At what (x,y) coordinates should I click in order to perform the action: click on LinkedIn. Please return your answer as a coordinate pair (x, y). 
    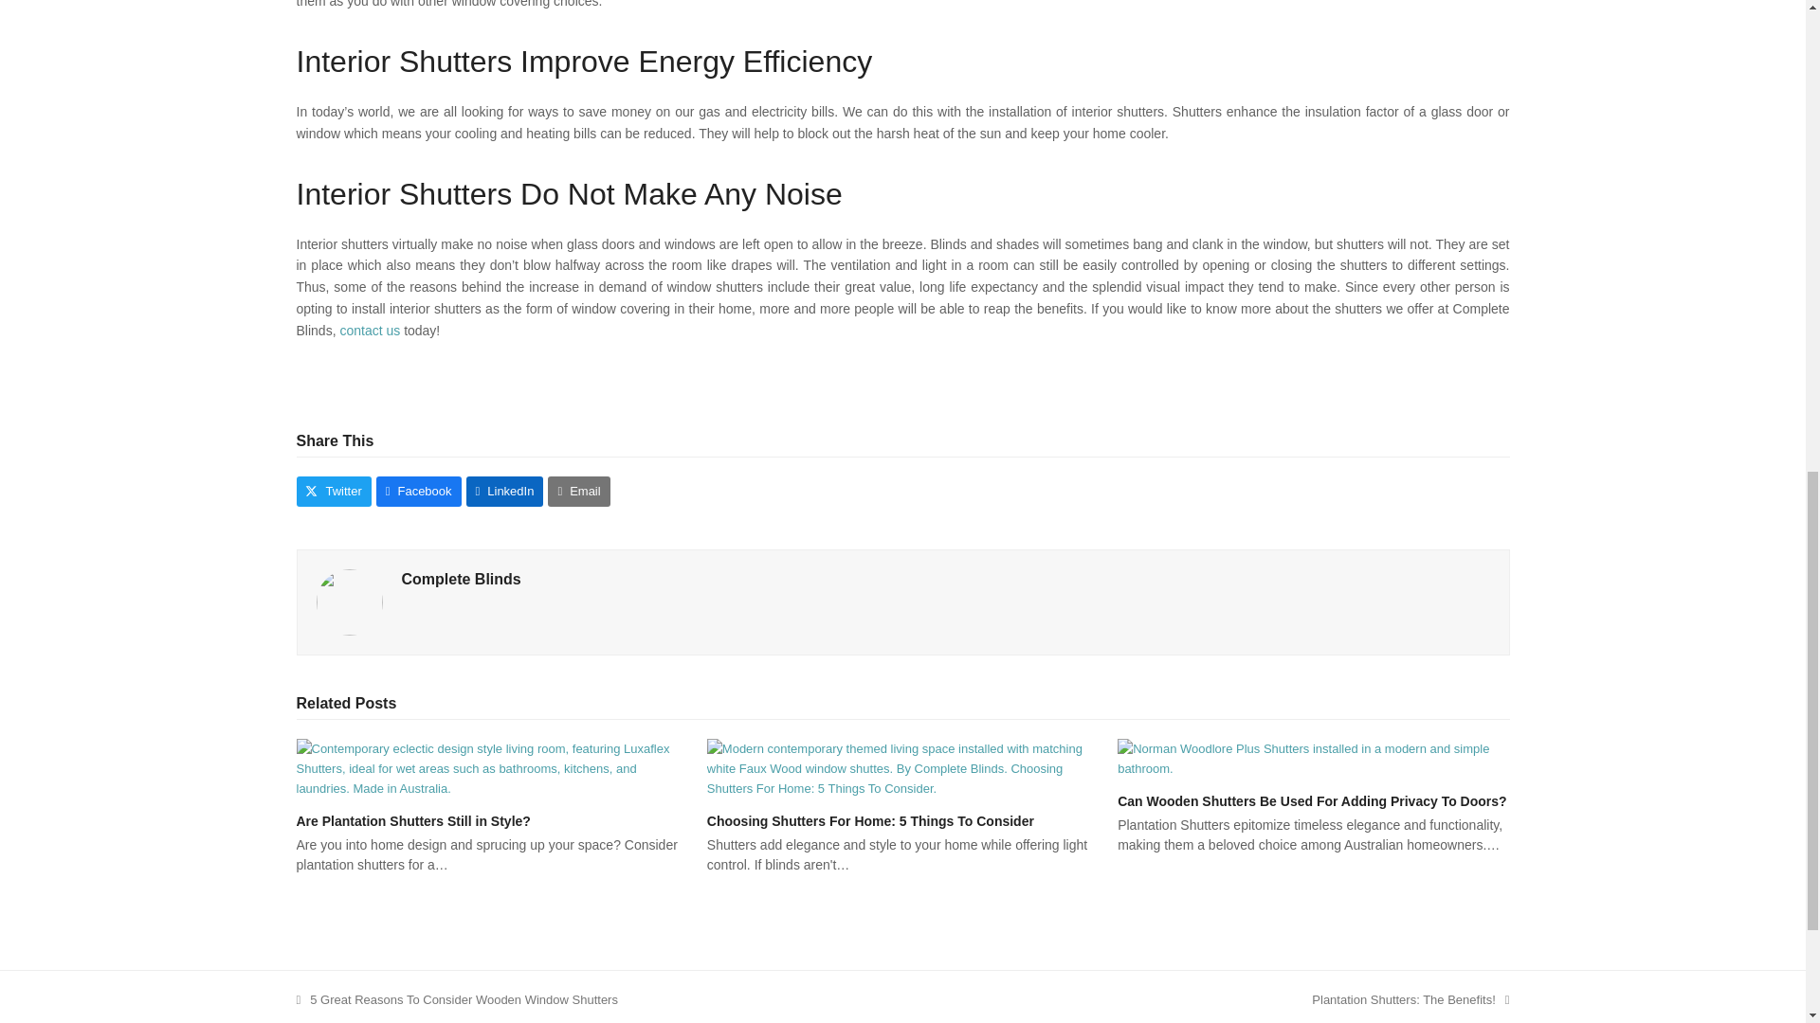
    Looking at the image, I should click on (504, 491).